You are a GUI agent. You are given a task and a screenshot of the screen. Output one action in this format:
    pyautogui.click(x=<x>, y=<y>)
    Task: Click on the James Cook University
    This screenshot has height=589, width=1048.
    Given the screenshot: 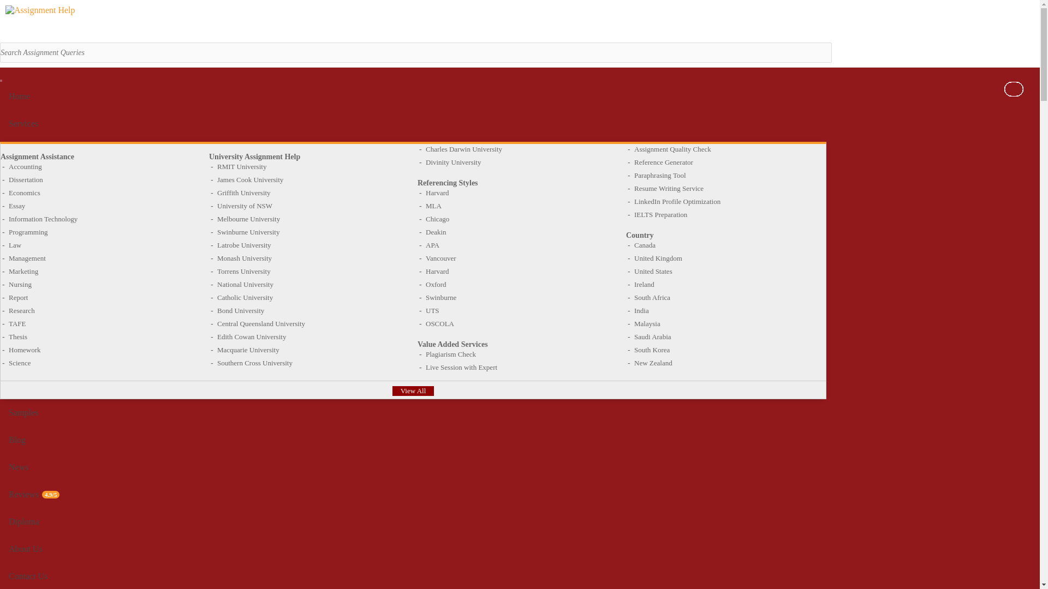 What is the action you would take?
    pyautogui.click(x=250, y=179)
    